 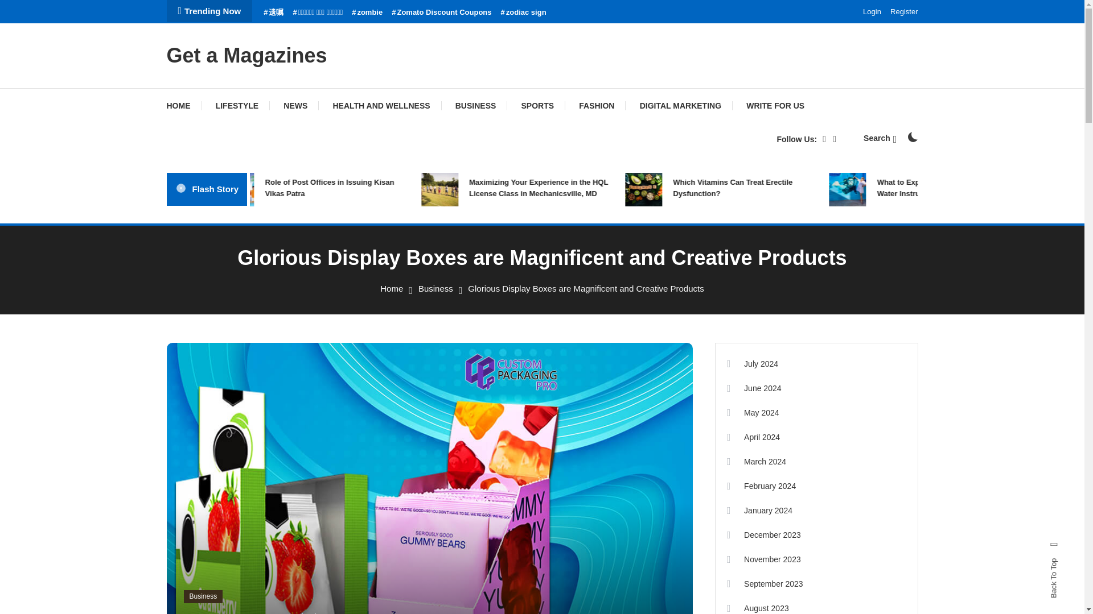 What do you see at coordinates (596, 106) in the screenshot?
I see `FASHION` at bounding box center [596, 106].